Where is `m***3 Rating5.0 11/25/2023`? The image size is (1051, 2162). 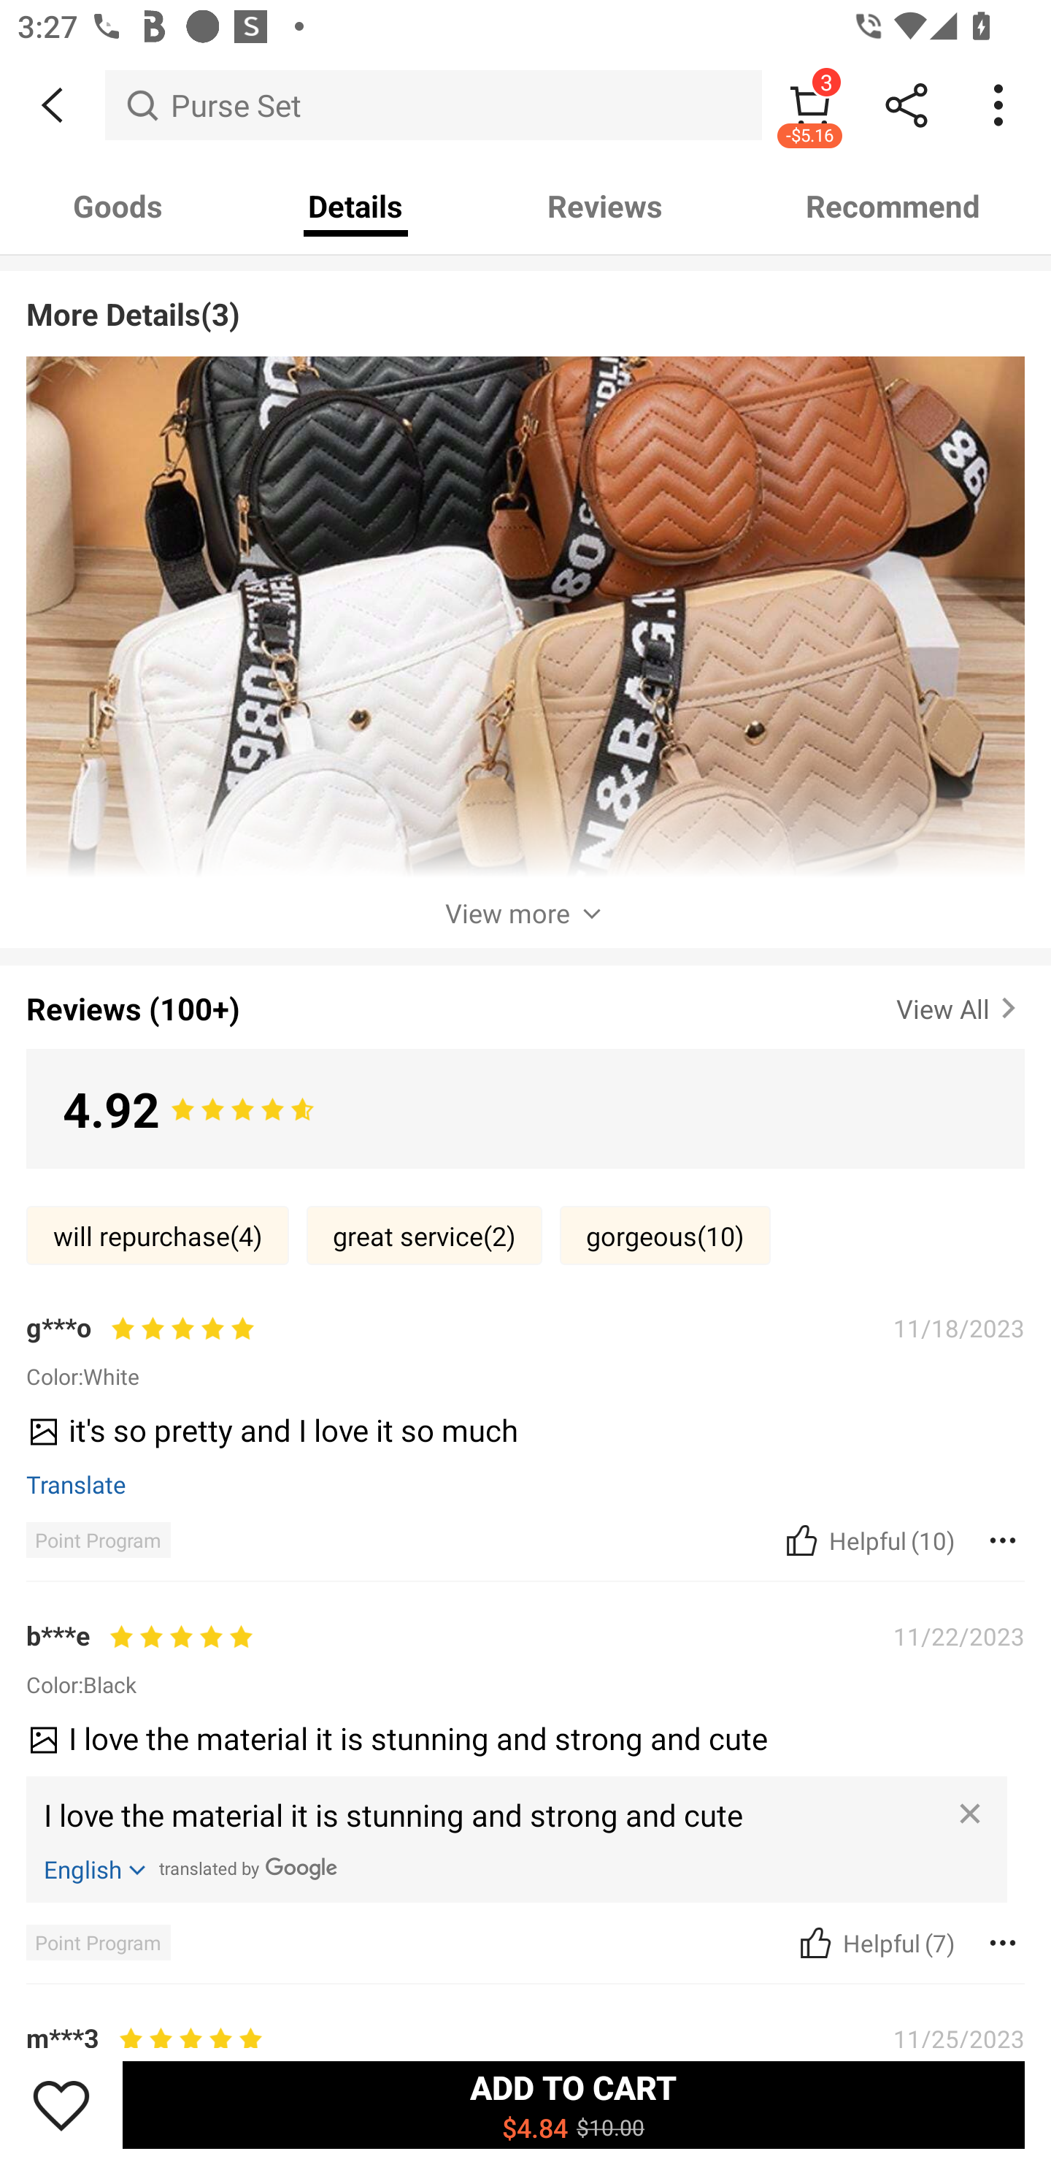 m***3 Rating5.0 11/25/2023 is located at coordinates (525, 2033).